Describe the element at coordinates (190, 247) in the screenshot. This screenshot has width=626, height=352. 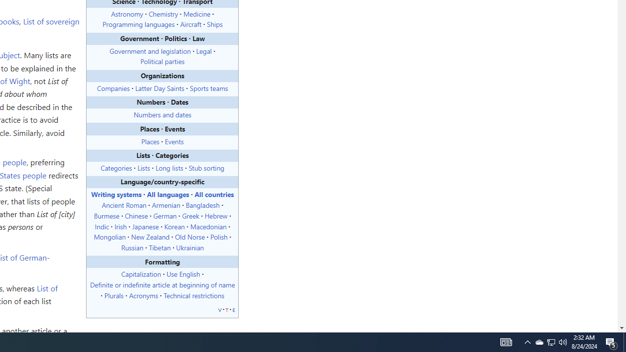
I see `Ukrainian` at that location.